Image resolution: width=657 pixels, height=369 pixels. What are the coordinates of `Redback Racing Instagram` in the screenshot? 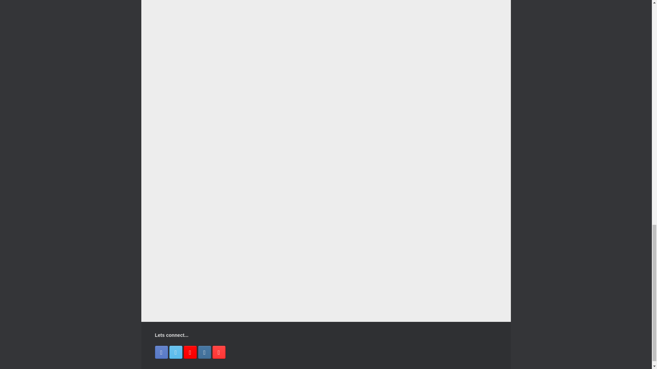 It's located at (204, 352).